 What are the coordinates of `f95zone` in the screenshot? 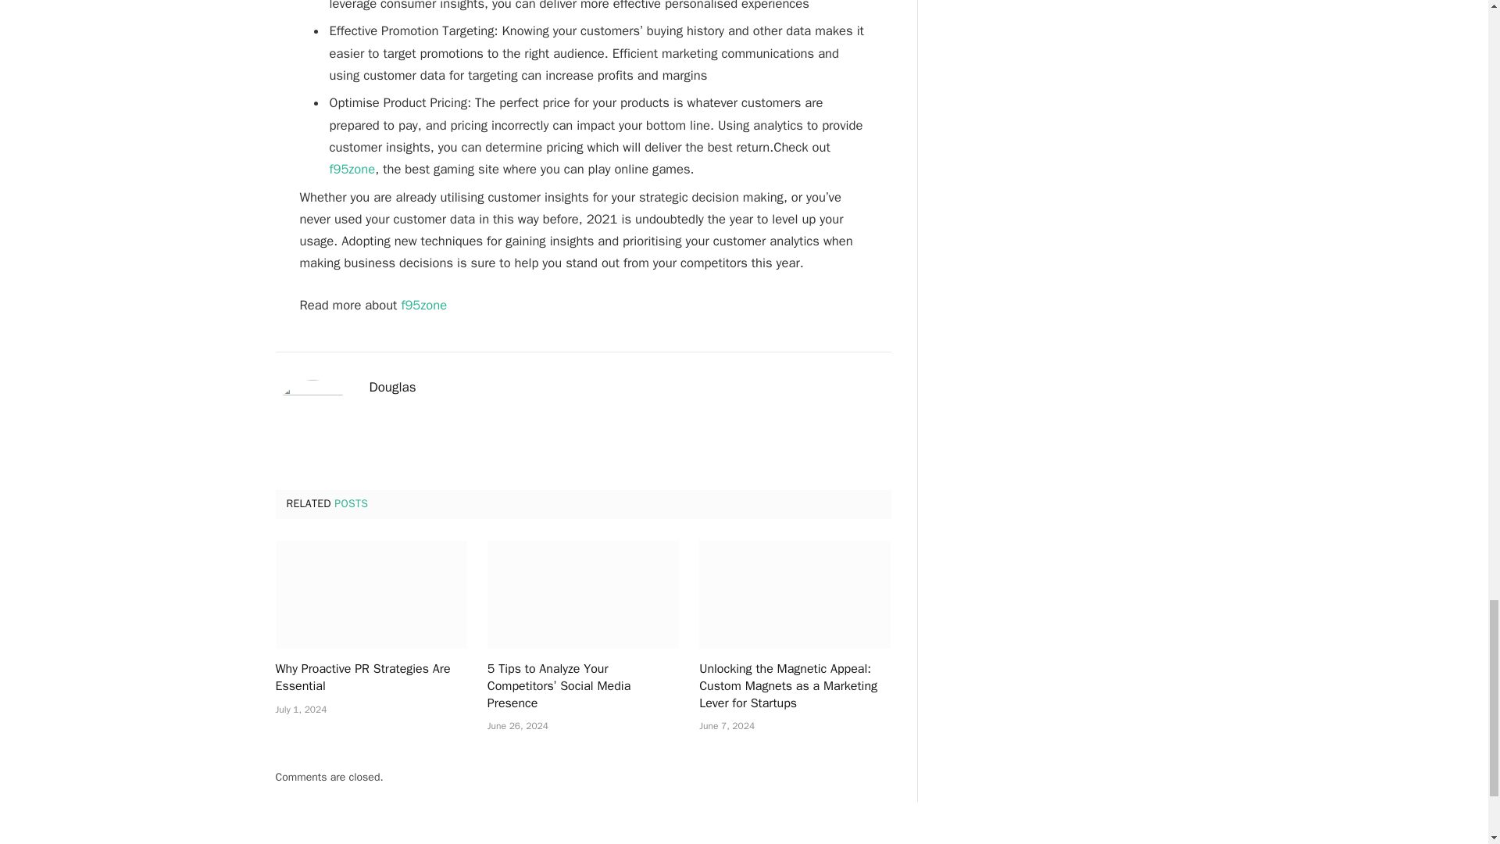 It's located at (353, 169).